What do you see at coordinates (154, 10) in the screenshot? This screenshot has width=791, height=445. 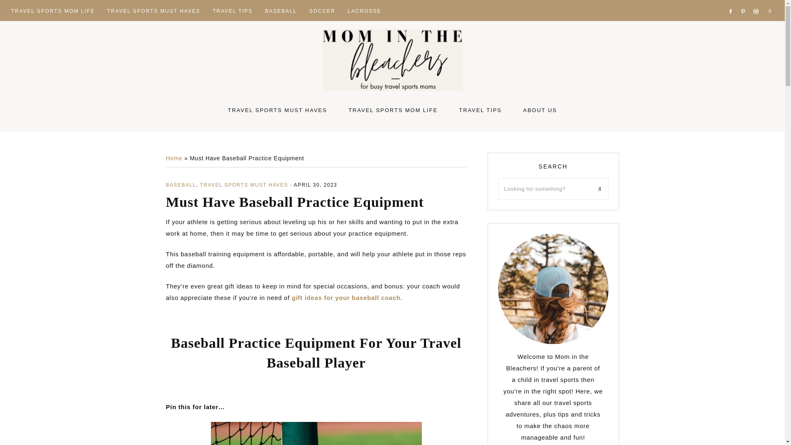 I see `TRAVEL SPORTS MUST HAVES` at bounding box center [154, 10].